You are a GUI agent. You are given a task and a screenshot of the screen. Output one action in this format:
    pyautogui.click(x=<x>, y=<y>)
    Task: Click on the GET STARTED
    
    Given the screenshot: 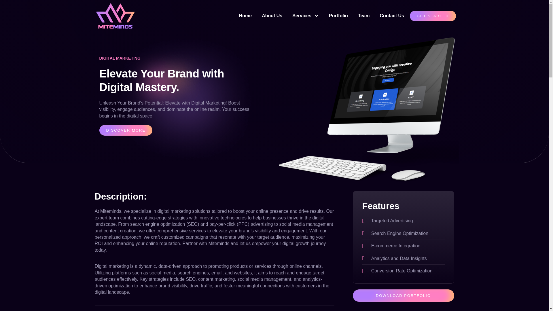 What is the action you would take?
    pyautogui.click(x=433, y=16)
    